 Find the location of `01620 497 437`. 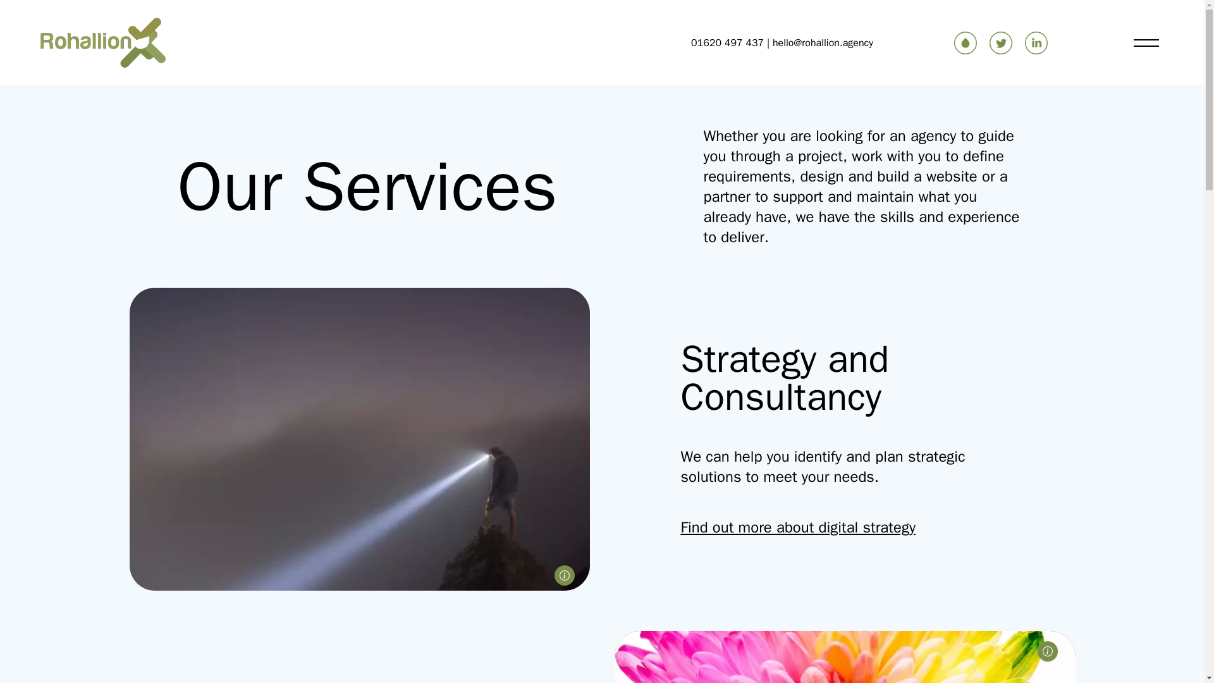

01620 497 437 is located at coordinates (727, 43).